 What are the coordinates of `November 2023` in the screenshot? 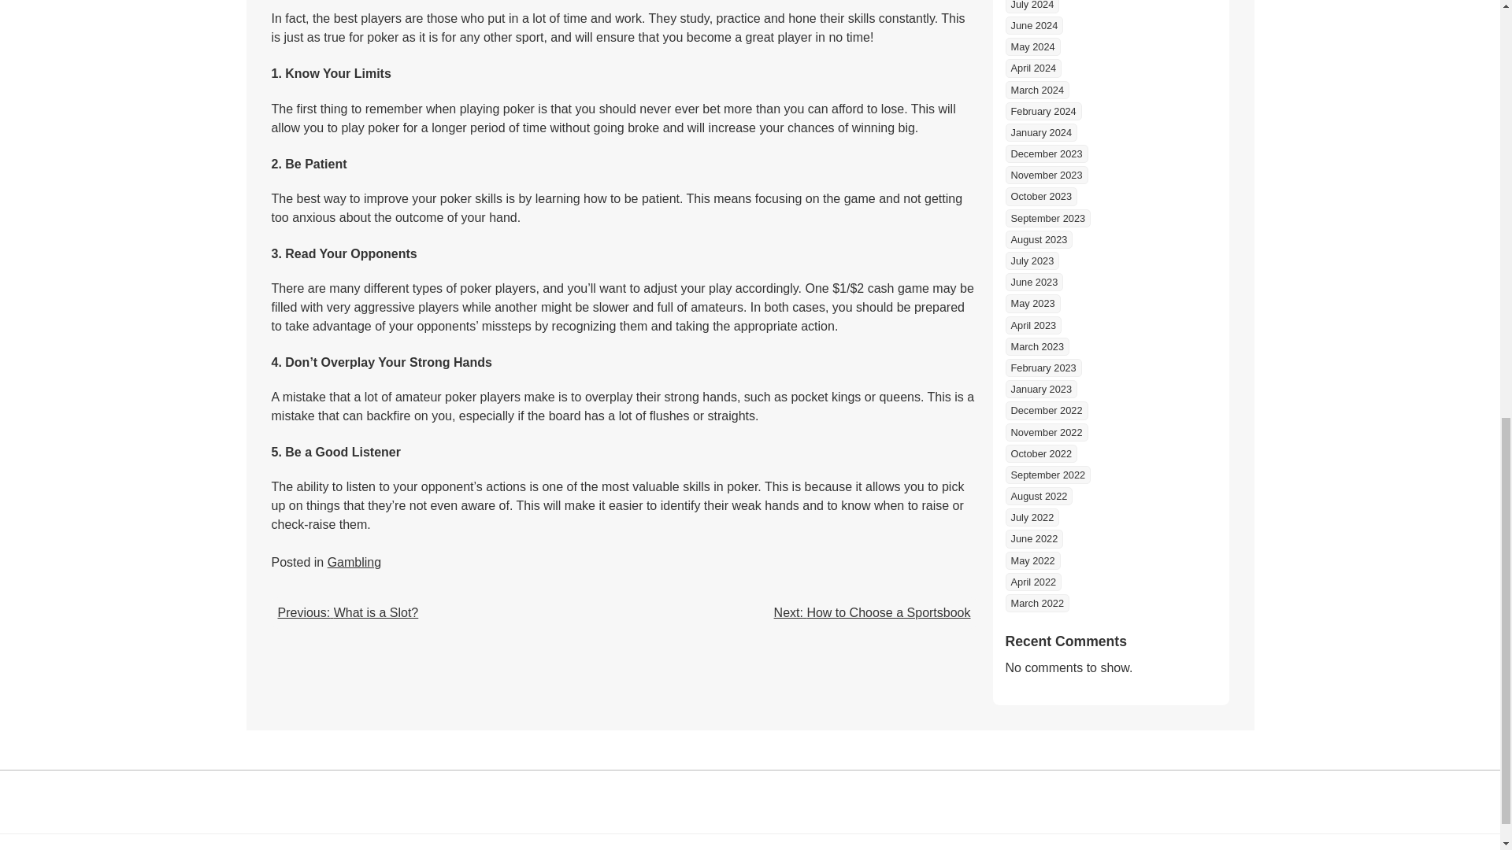 It's located at (1046, 175).